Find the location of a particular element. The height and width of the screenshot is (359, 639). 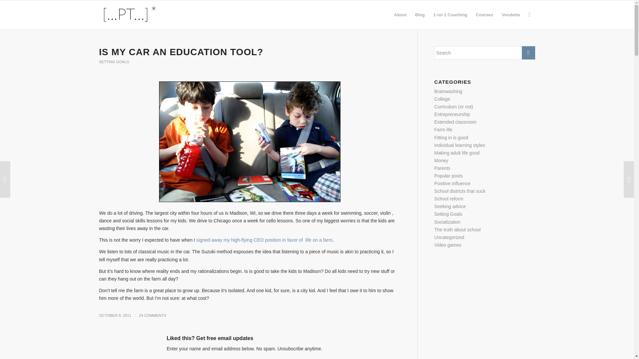

About is located at coordinates (400, 15).